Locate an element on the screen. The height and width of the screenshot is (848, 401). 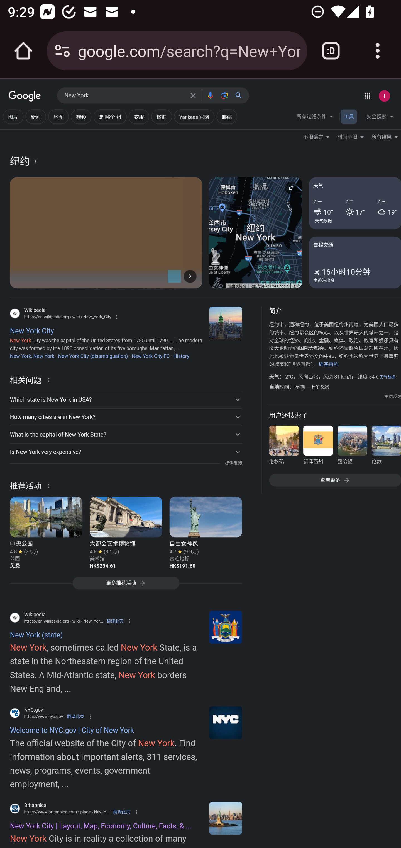
Connection is secure is located at coordinates (62, 51).